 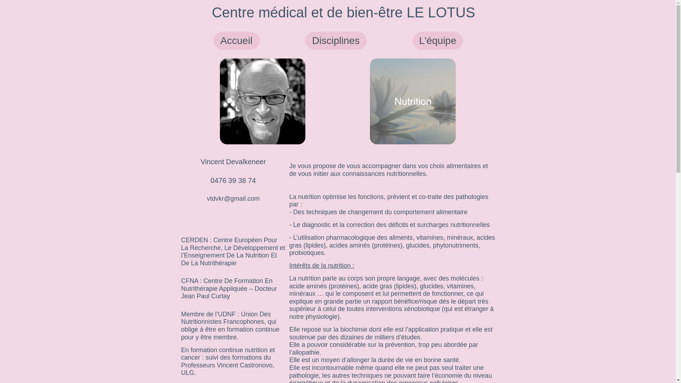 What do you see at coordinates (336, 41) in the screenshot?
I see `Disciplines` at bounding box center [336, 41].